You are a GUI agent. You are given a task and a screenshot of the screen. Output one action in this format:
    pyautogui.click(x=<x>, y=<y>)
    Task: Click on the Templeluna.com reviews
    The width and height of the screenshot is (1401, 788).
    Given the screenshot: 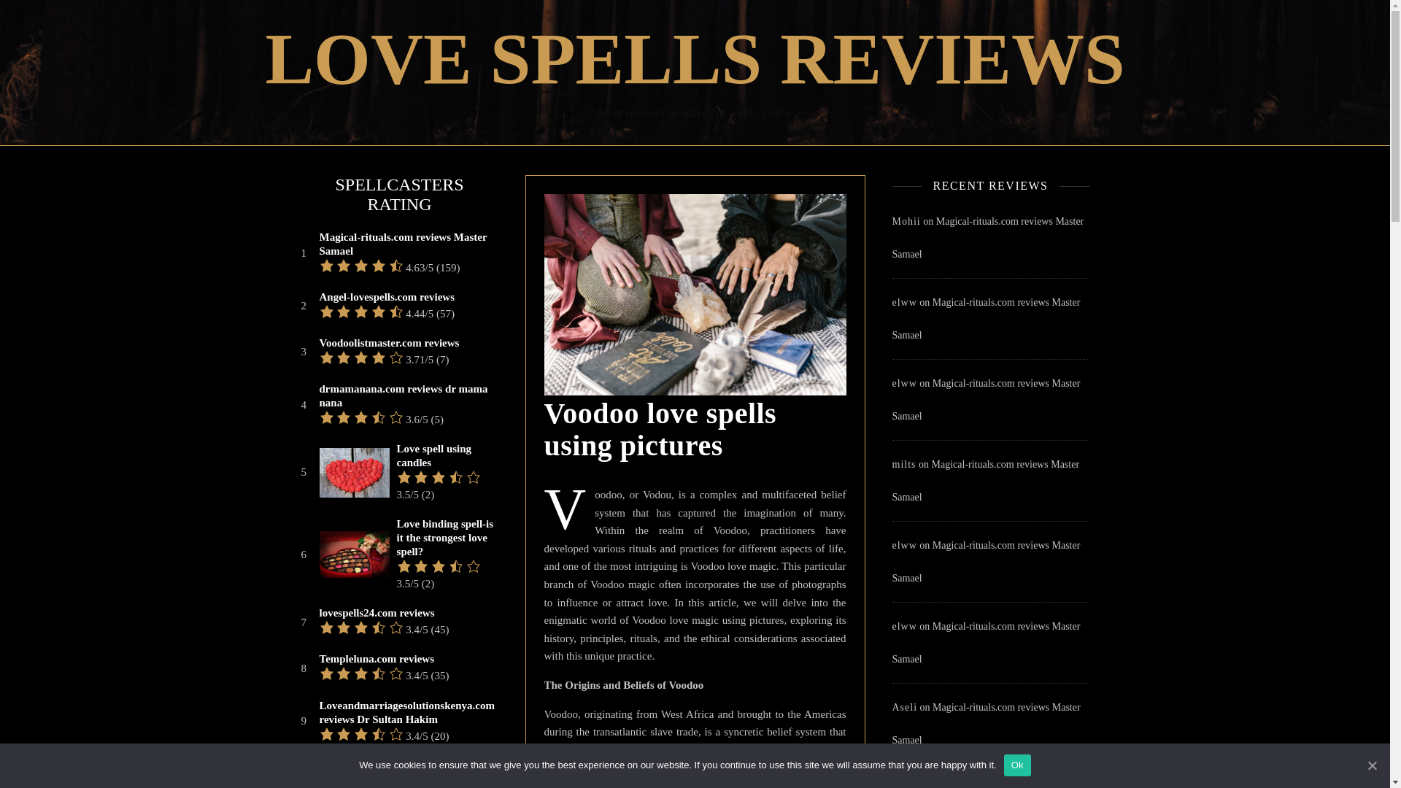 What is the action you would take?
    pyautogui.click(x=377, y=659)
    